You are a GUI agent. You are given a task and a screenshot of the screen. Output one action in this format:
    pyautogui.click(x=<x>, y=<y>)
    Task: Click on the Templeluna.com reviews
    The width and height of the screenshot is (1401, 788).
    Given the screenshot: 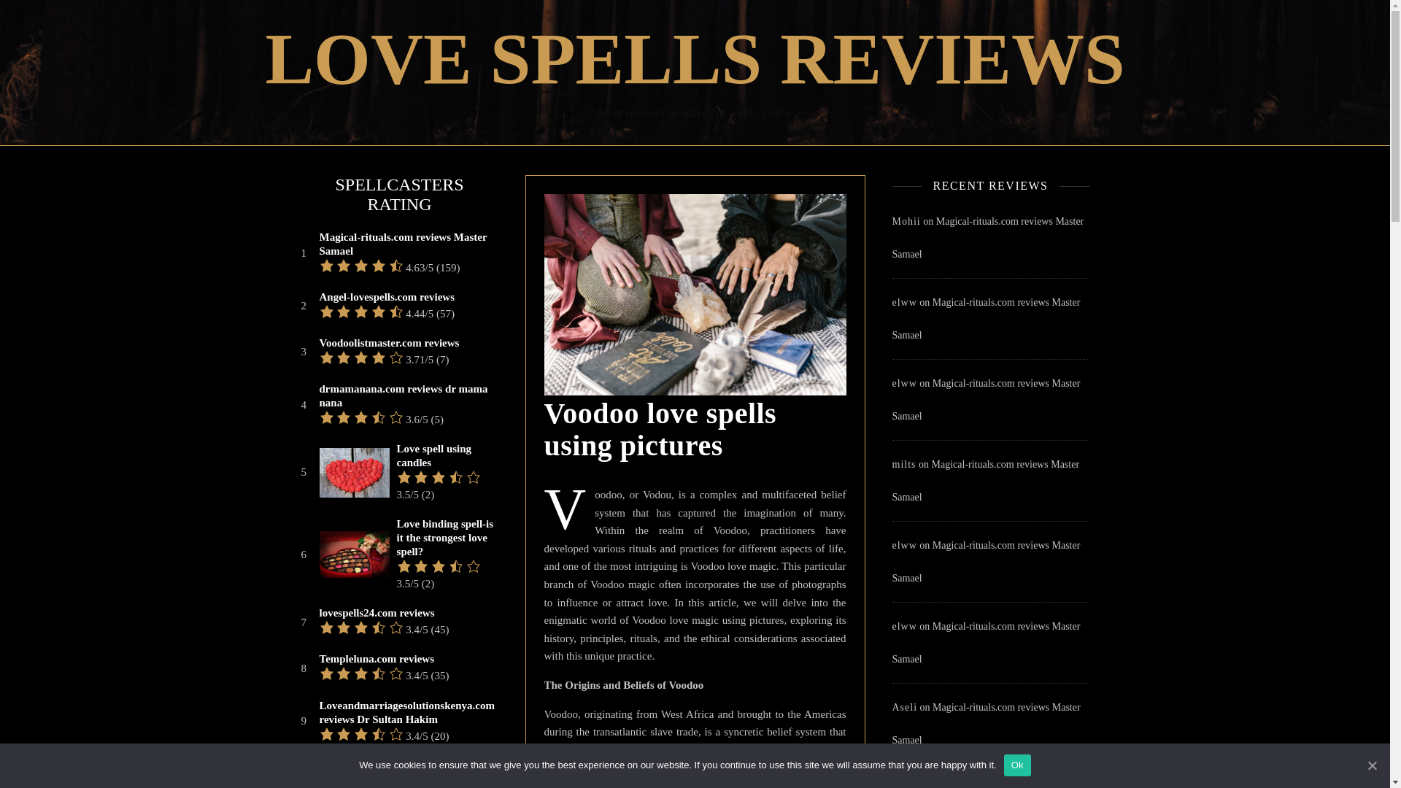 What is the action you would take?
    pyautogui.click(x=377, y=659)
    